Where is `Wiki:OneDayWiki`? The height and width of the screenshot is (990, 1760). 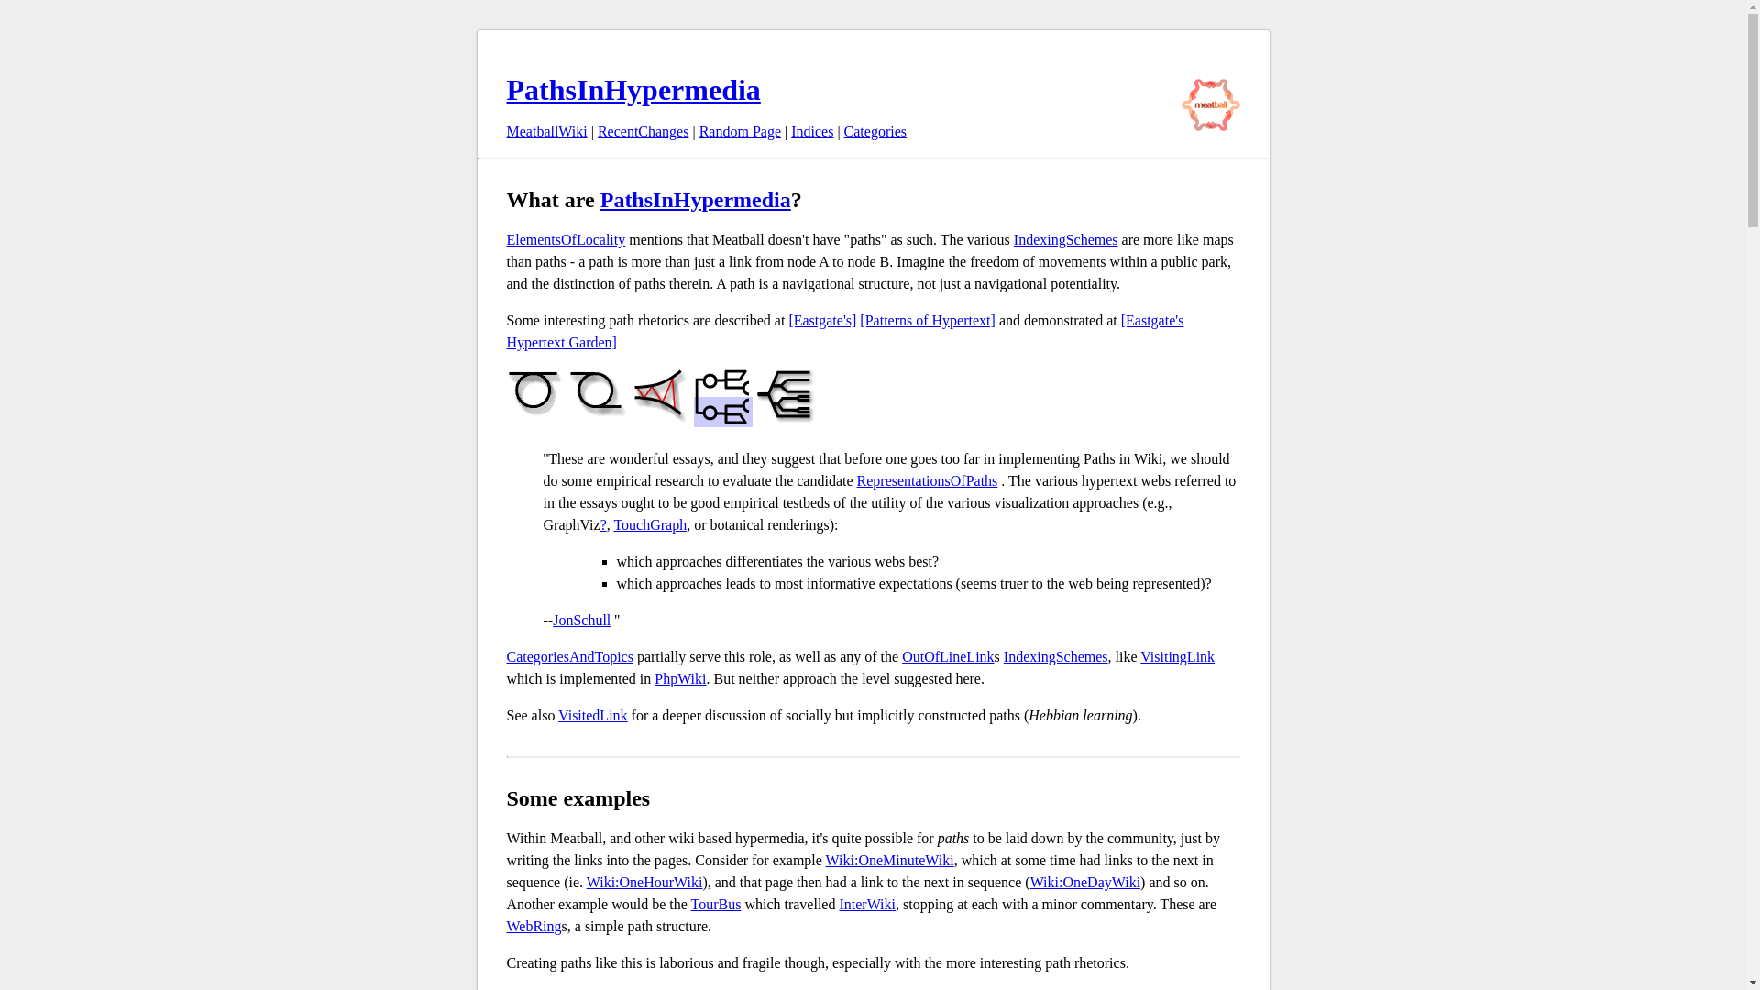
Wiki:OneDayWiki is located at coordinates (1085, 882).